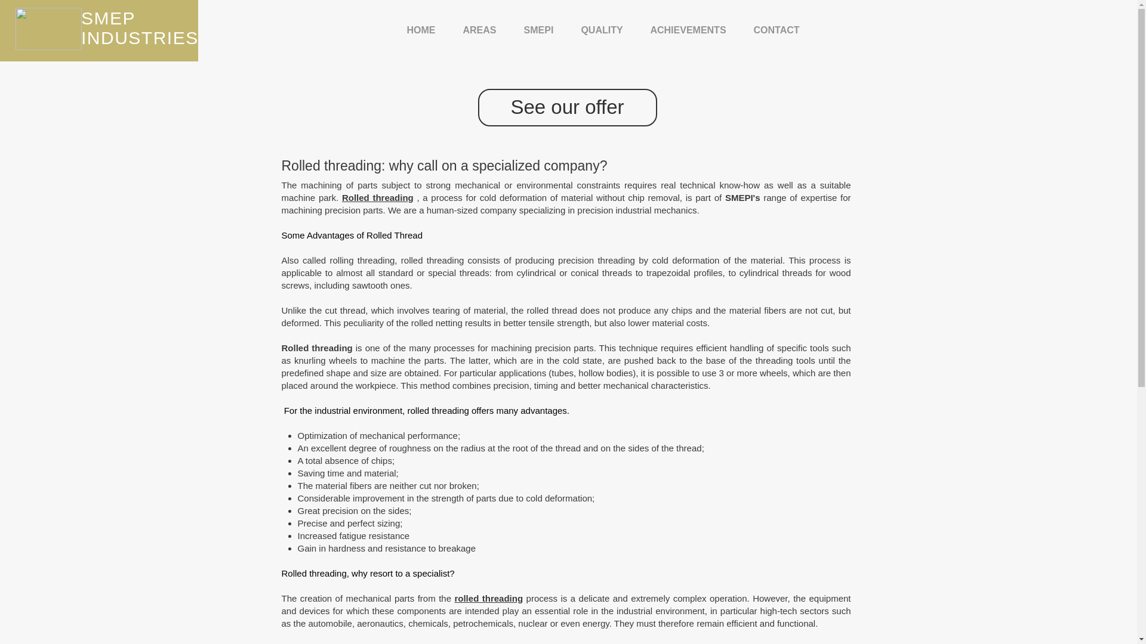 This screenshot has height=644, width=1146. What do you see at coordinates (108, 18) in the screenshot?
I see `SMEP` at bounding box center [108, 18].